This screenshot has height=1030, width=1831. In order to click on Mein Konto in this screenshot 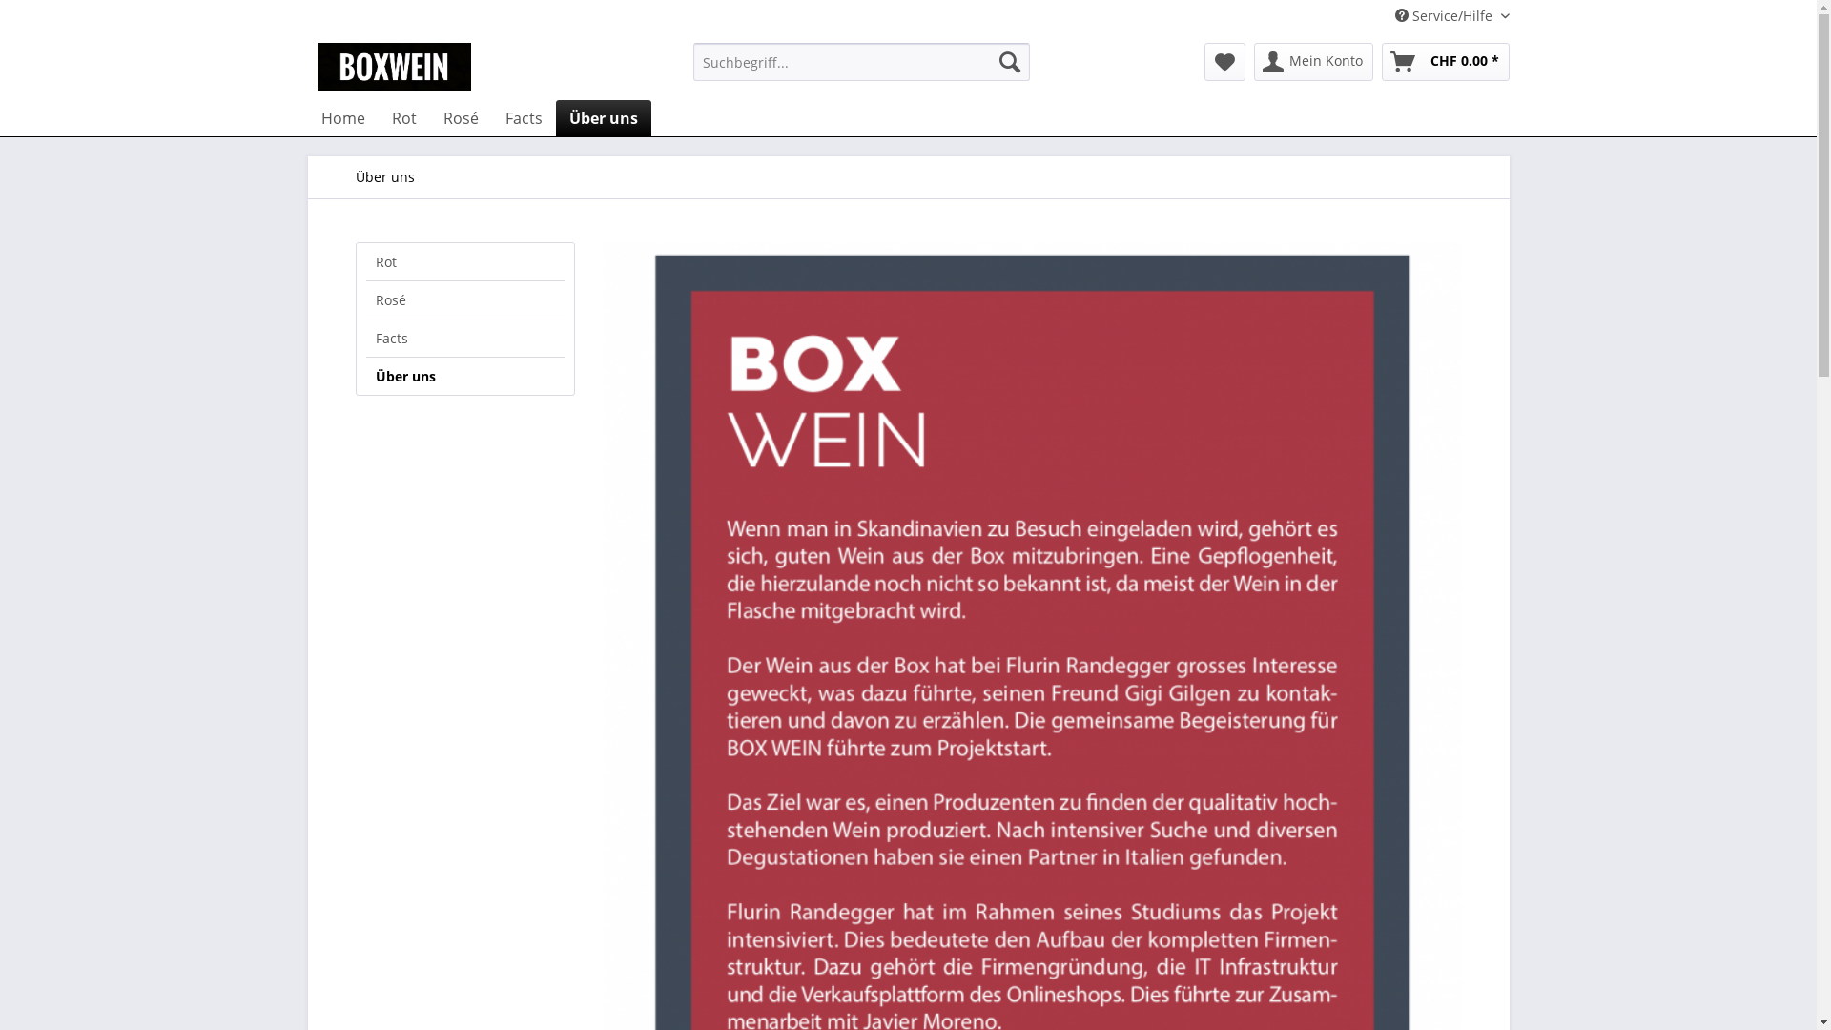, I will do `click(1312, 62)`.